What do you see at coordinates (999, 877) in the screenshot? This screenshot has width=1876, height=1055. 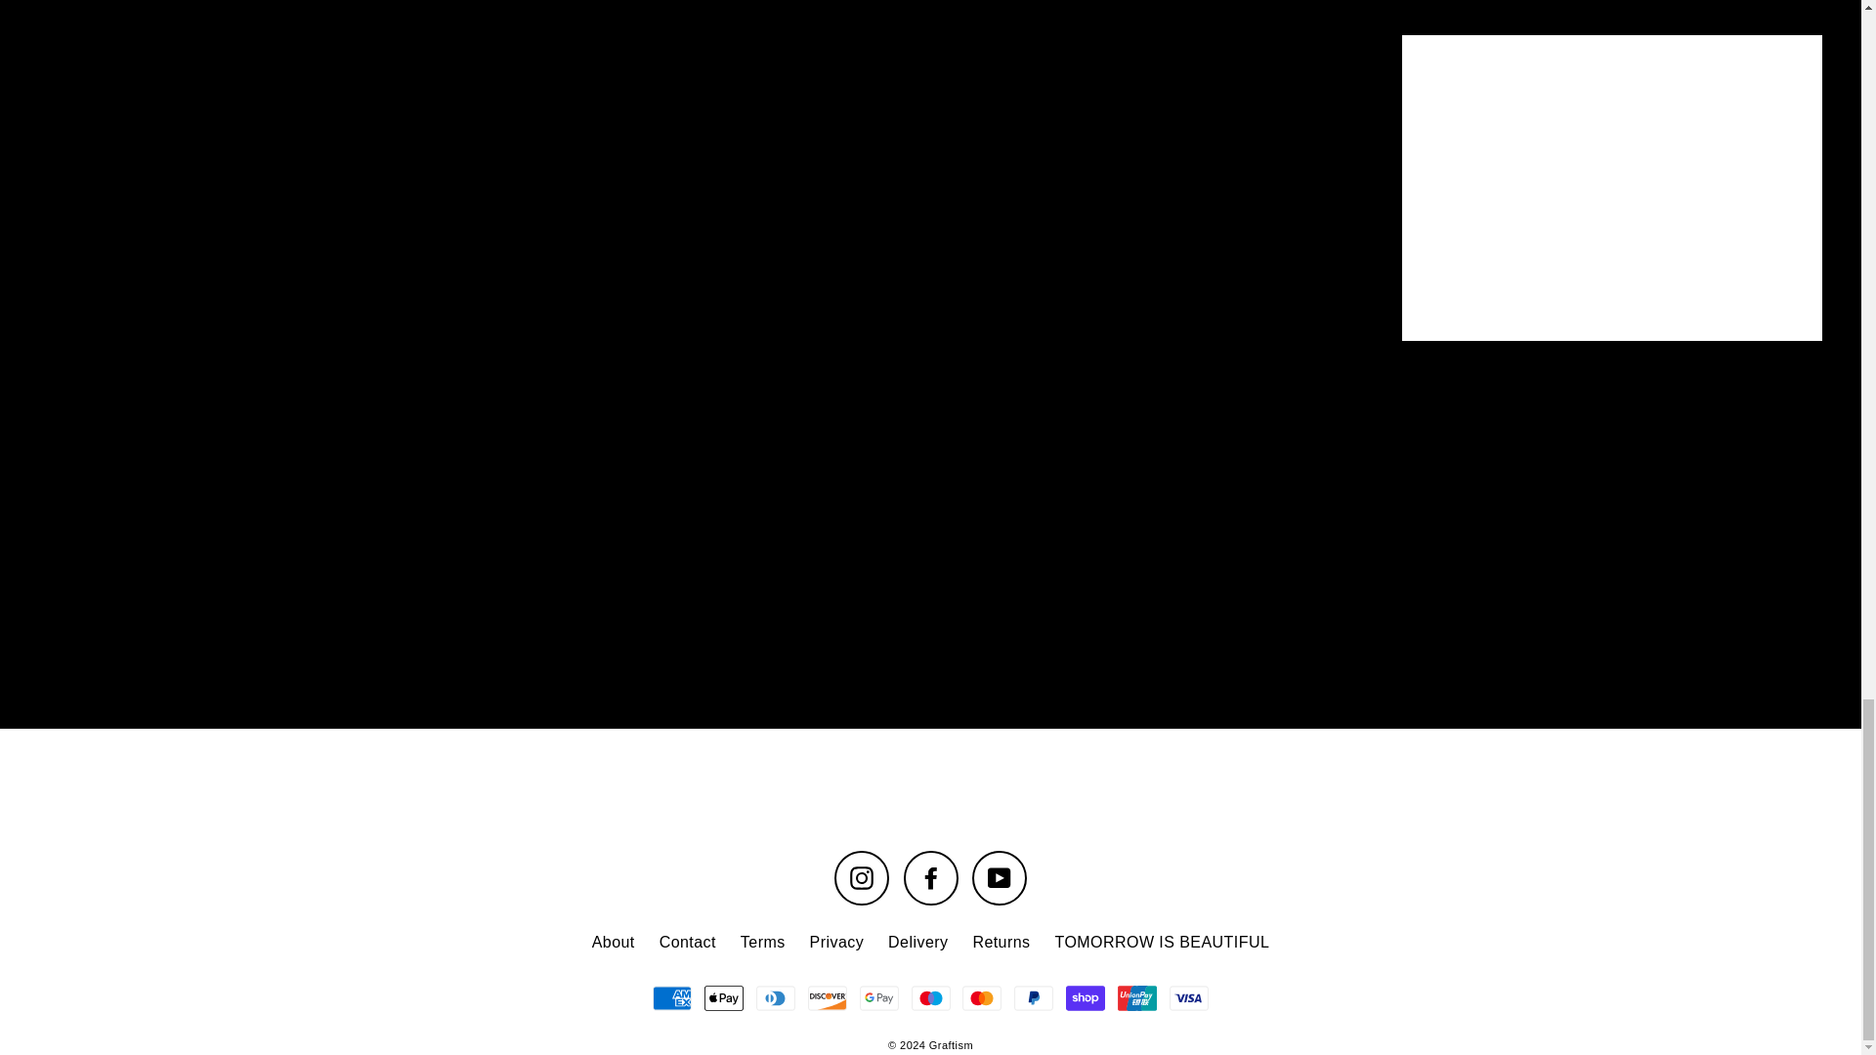 I see `Graftism on YouTube` at bounding box center [999, 877].